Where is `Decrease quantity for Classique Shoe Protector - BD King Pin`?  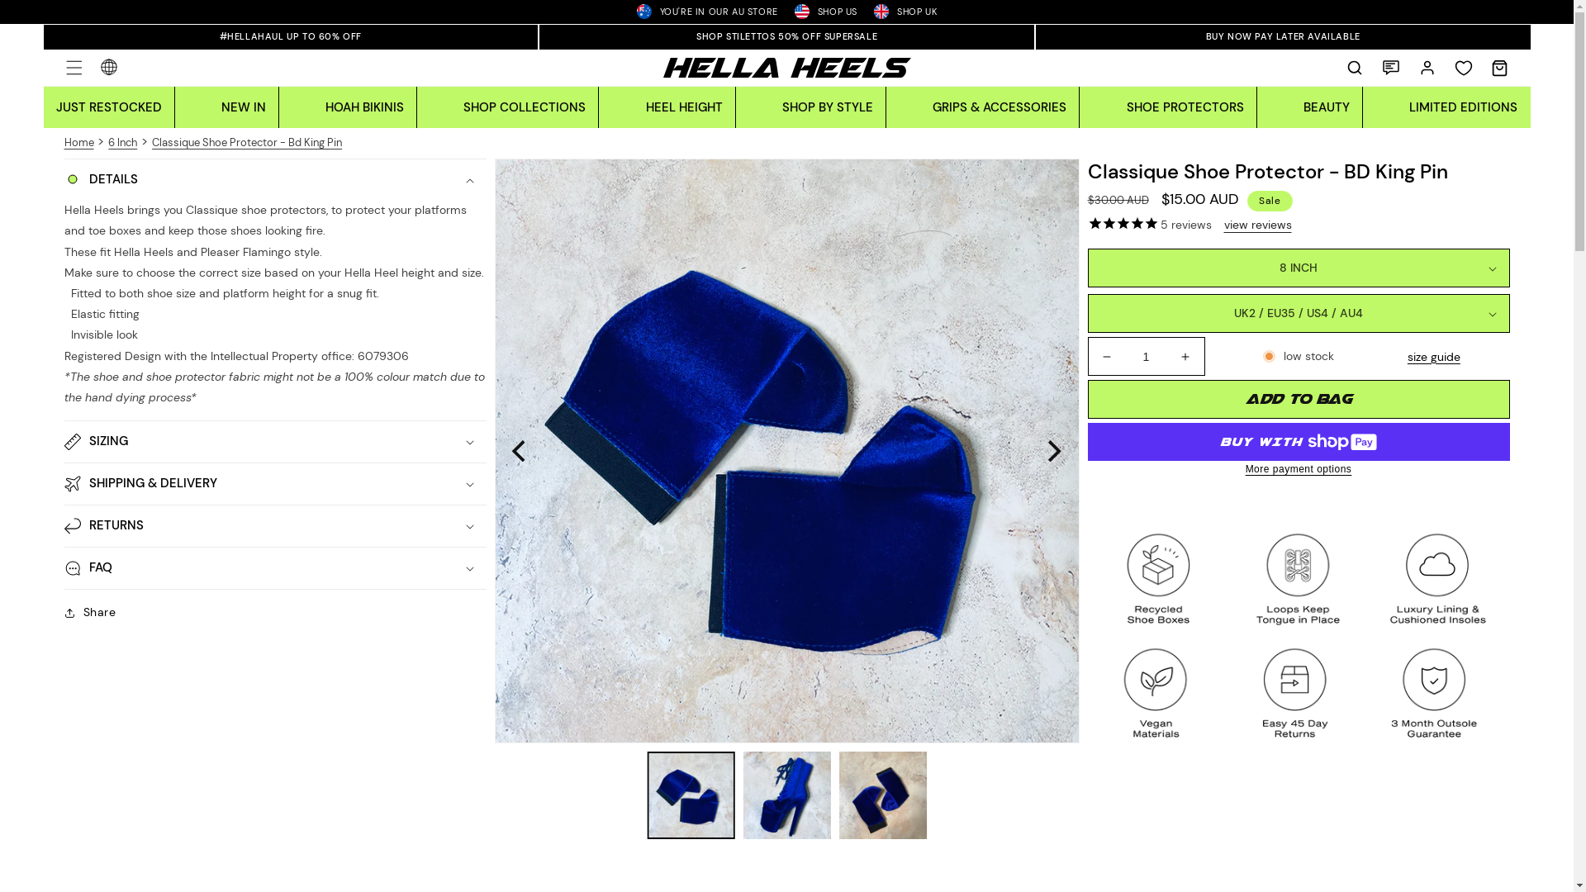 Decrease quantity for Classique Shoe Protector - BD King Pin is located at coordinates (1107, 357).